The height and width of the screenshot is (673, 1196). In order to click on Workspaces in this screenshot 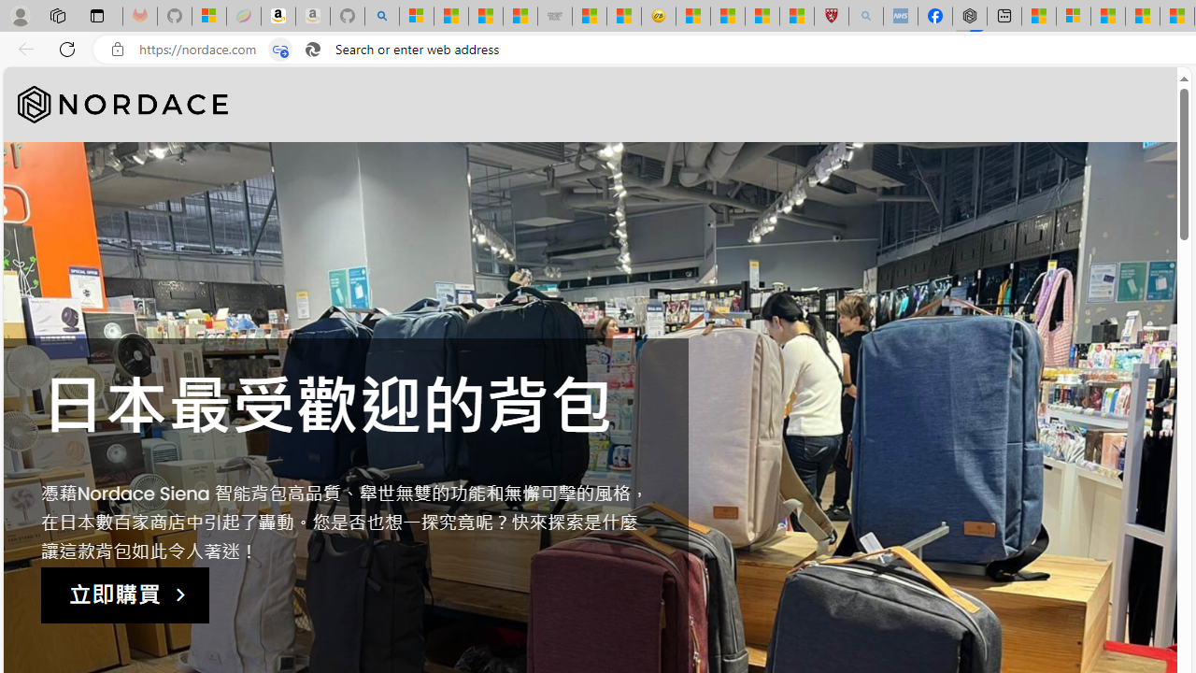, I will do `click(57, 15)`.